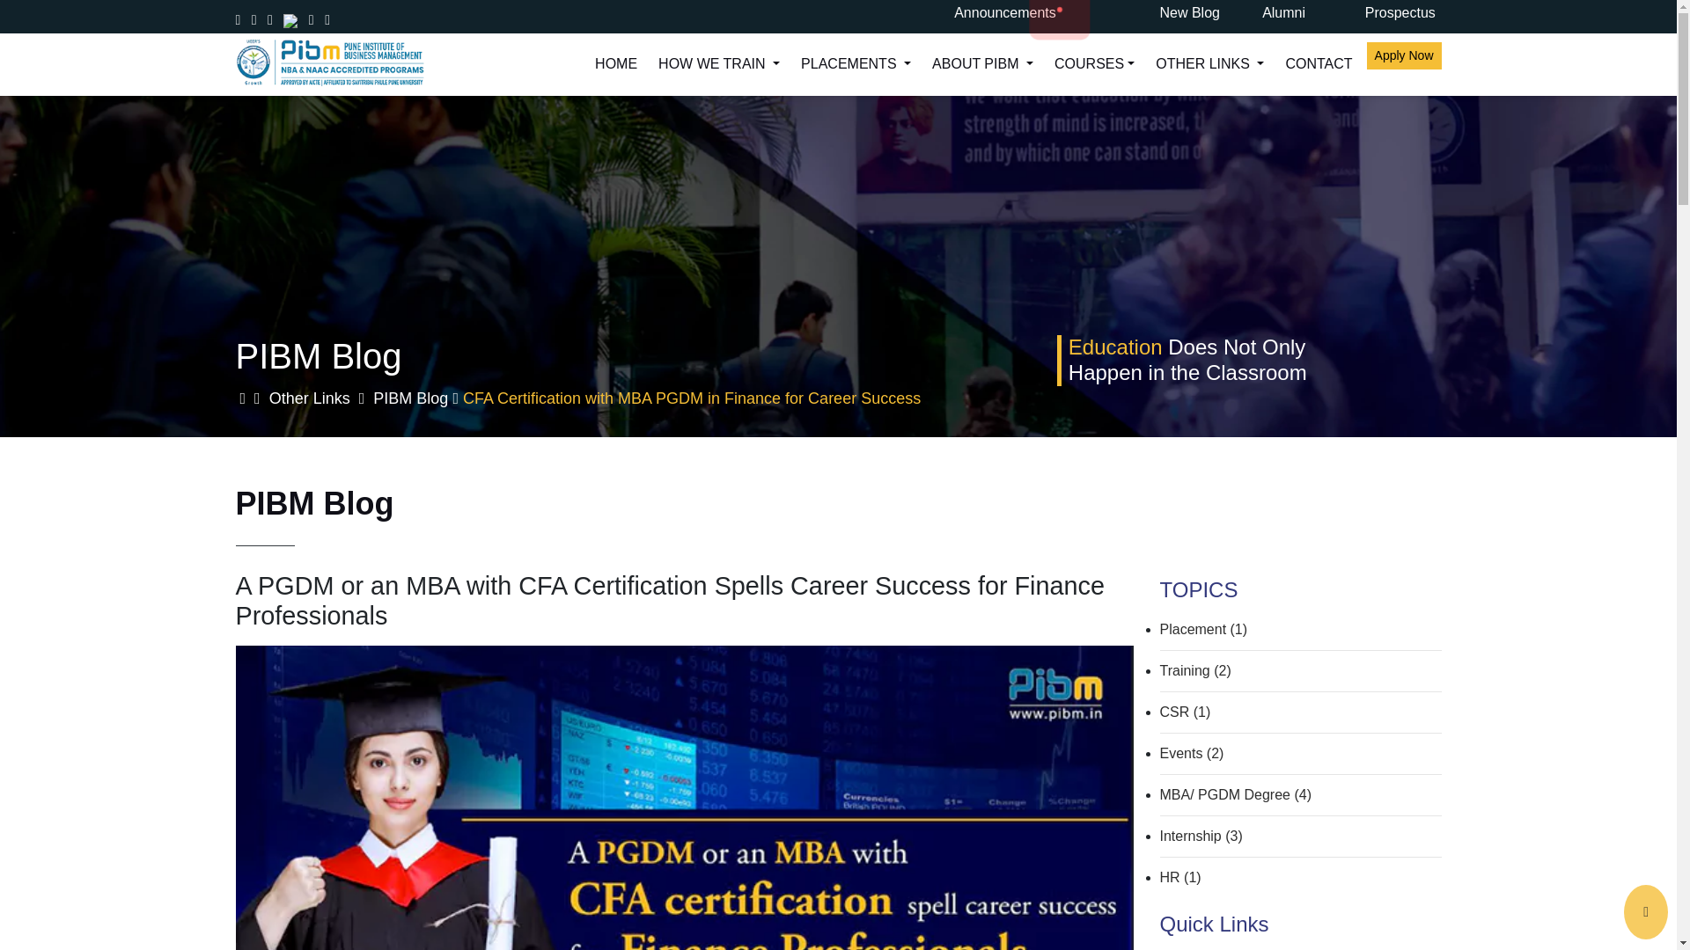 This screenshot has height=950, width=1690. Describe the element at coordinates (1300, 13) in the screenshot. I see `Alumni` at that location.